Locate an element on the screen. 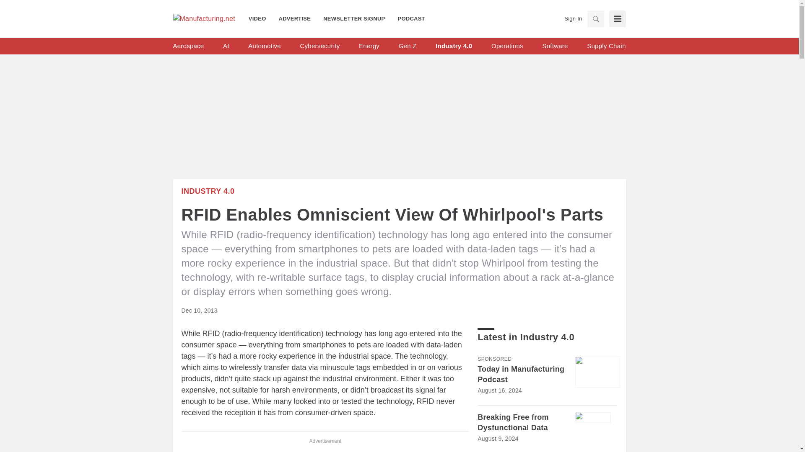 The width and height of the screenshot is (805, 452). Automotive is located at coordinates (264, 46).